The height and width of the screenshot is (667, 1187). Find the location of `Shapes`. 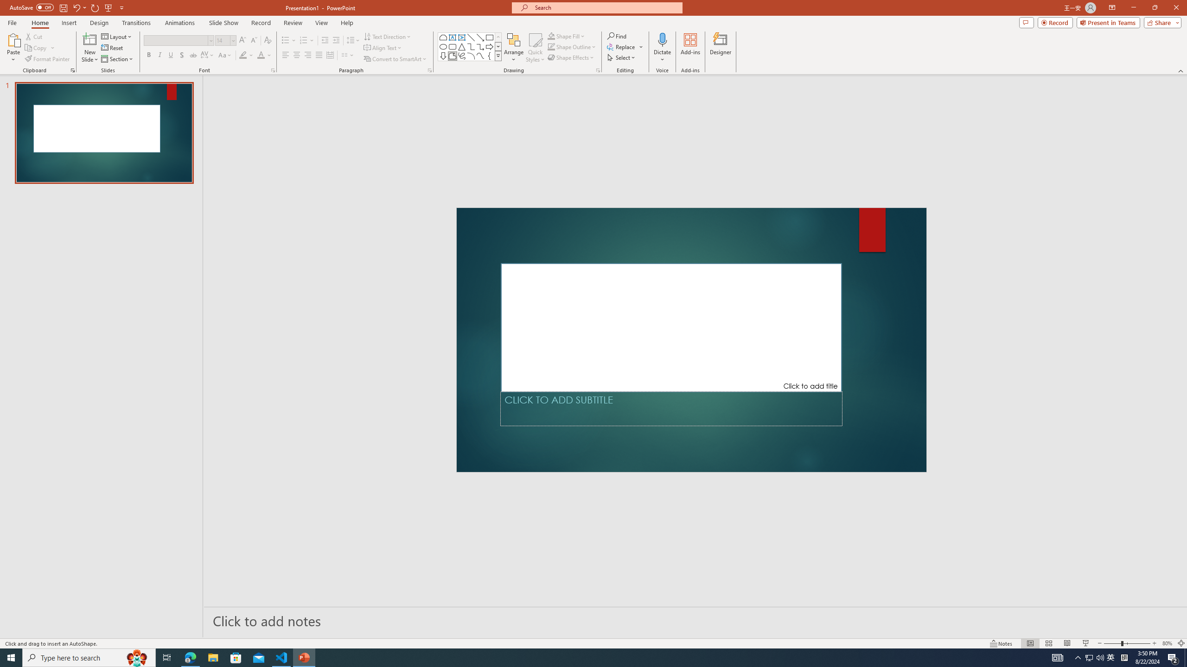

Shapes is located at coordinates (498, 56).